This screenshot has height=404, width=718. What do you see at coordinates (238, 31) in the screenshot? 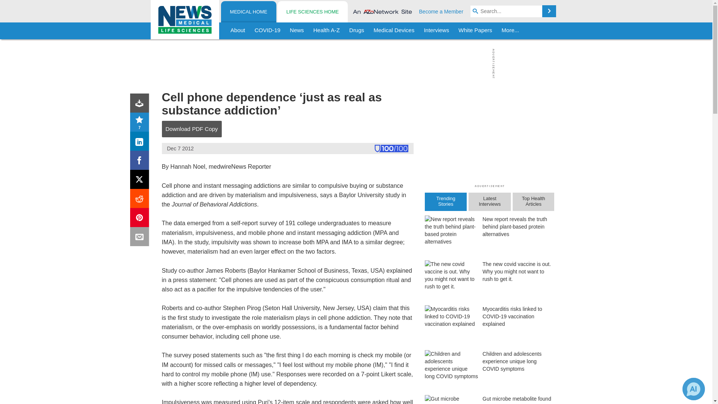
I see `About` at bounding box center [238, 31].